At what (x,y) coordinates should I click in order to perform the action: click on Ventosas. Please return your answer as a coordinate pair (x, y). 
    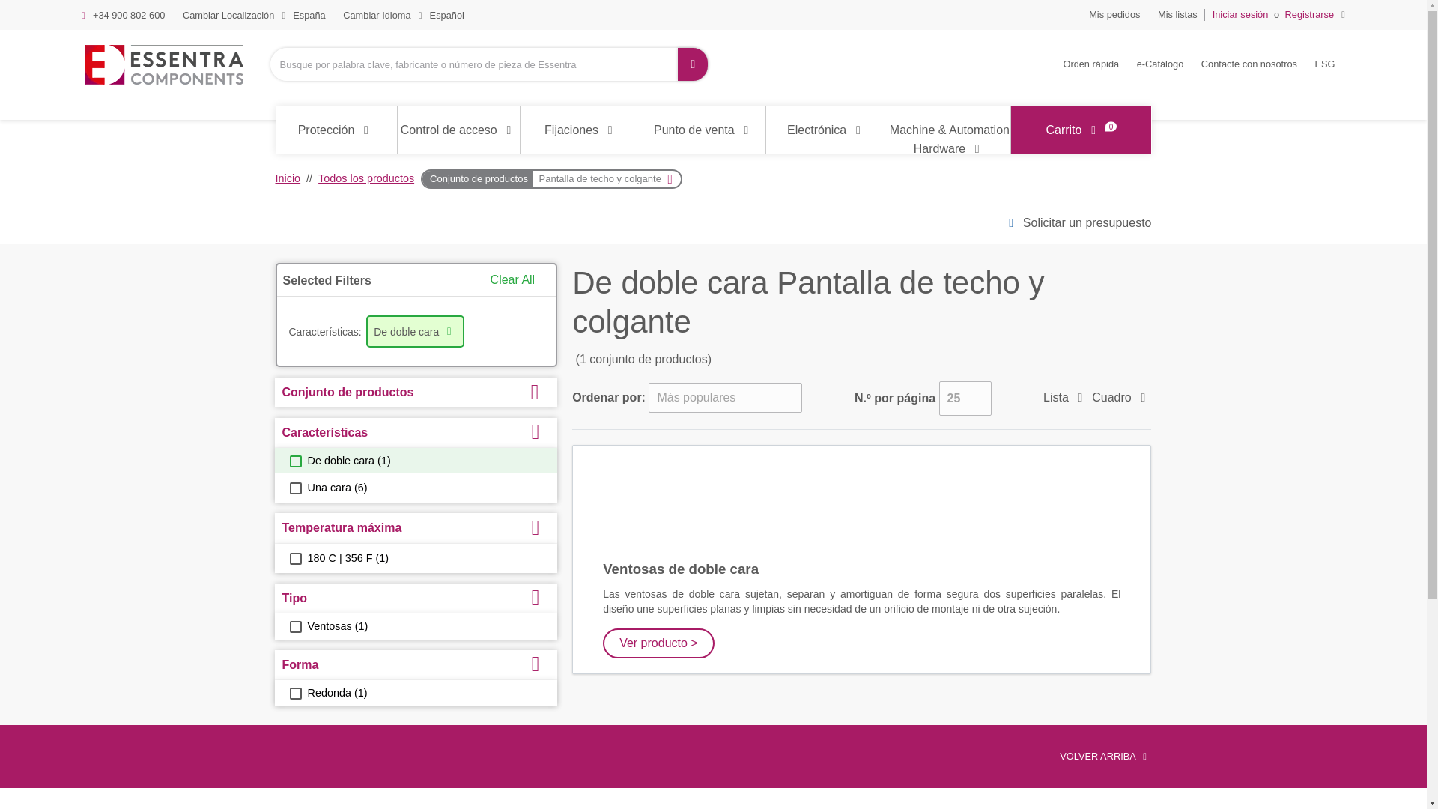
    Looking at the image, I should click on (294, 626).